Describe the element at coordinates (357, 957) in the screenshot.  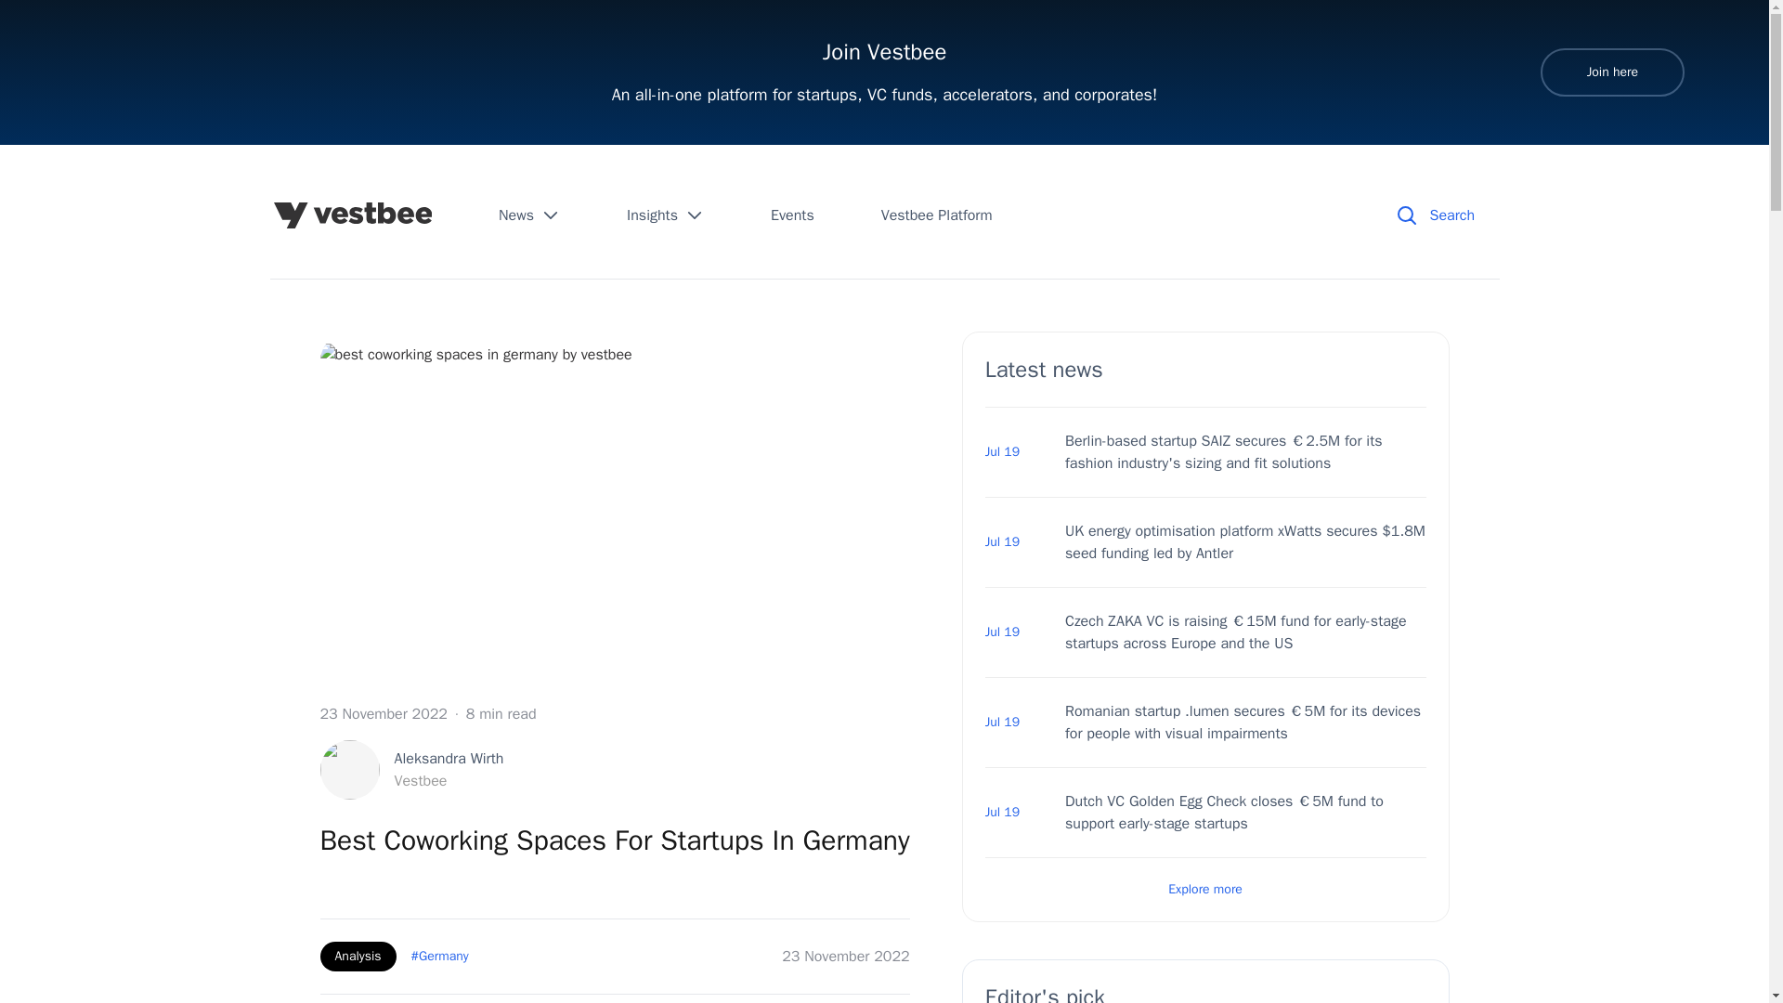
I see `Join here` at that location.